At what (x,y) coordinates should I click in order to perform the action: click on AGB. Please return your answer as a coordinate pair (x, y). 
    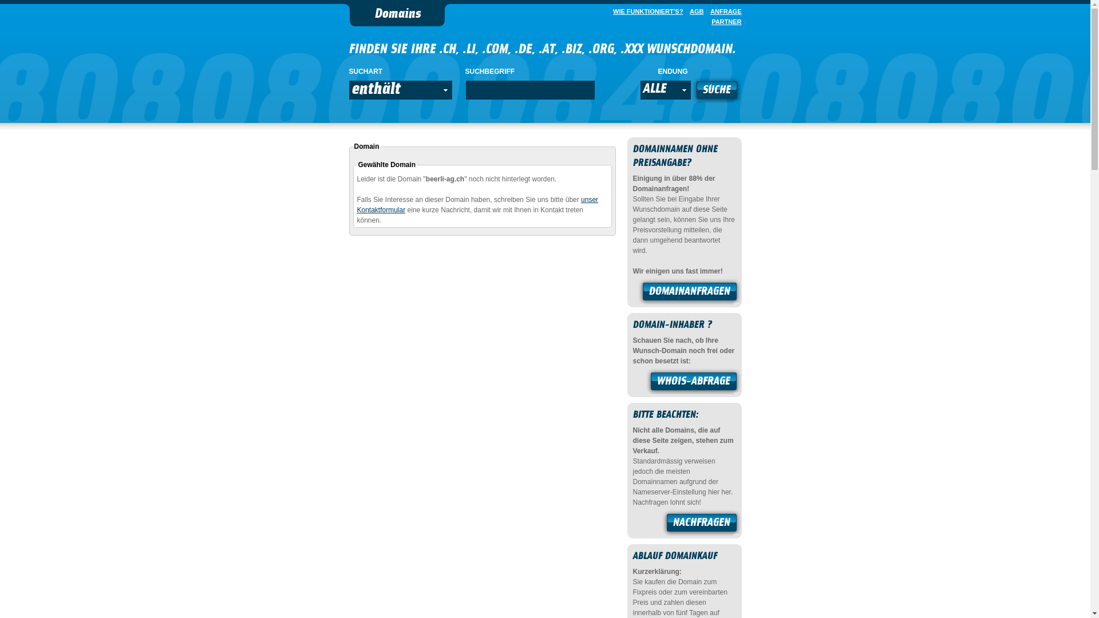
    Looking at the image, I should click on (694, 11).